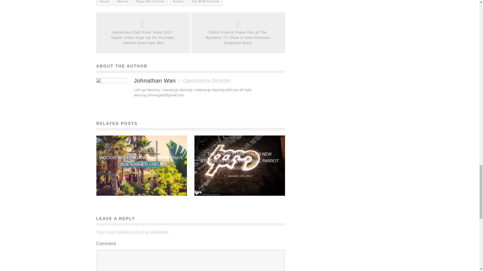 This screenshot has width=483, height=271. I want to click on Playa Del Carmen, so click(150, 3).